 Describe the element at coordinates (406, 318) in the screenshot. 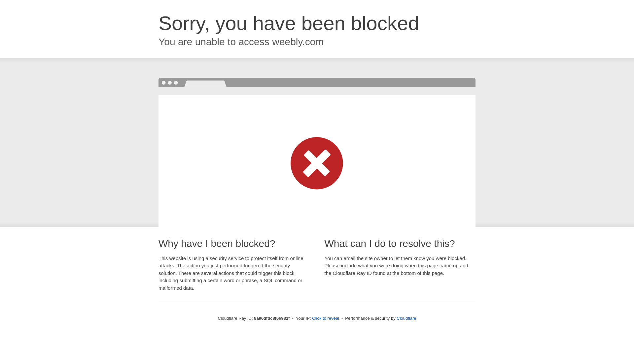

I see `Cloudflare` at that location.